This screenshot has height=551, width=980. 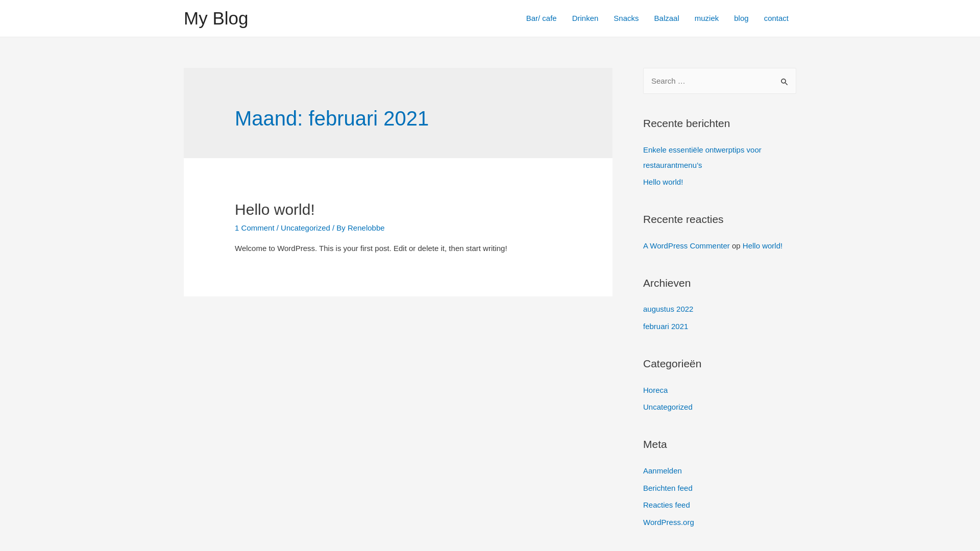 What do you see at coordinates (585, 18) in the screenshot?
I see `Drinken` at bounding box center [585, 18].